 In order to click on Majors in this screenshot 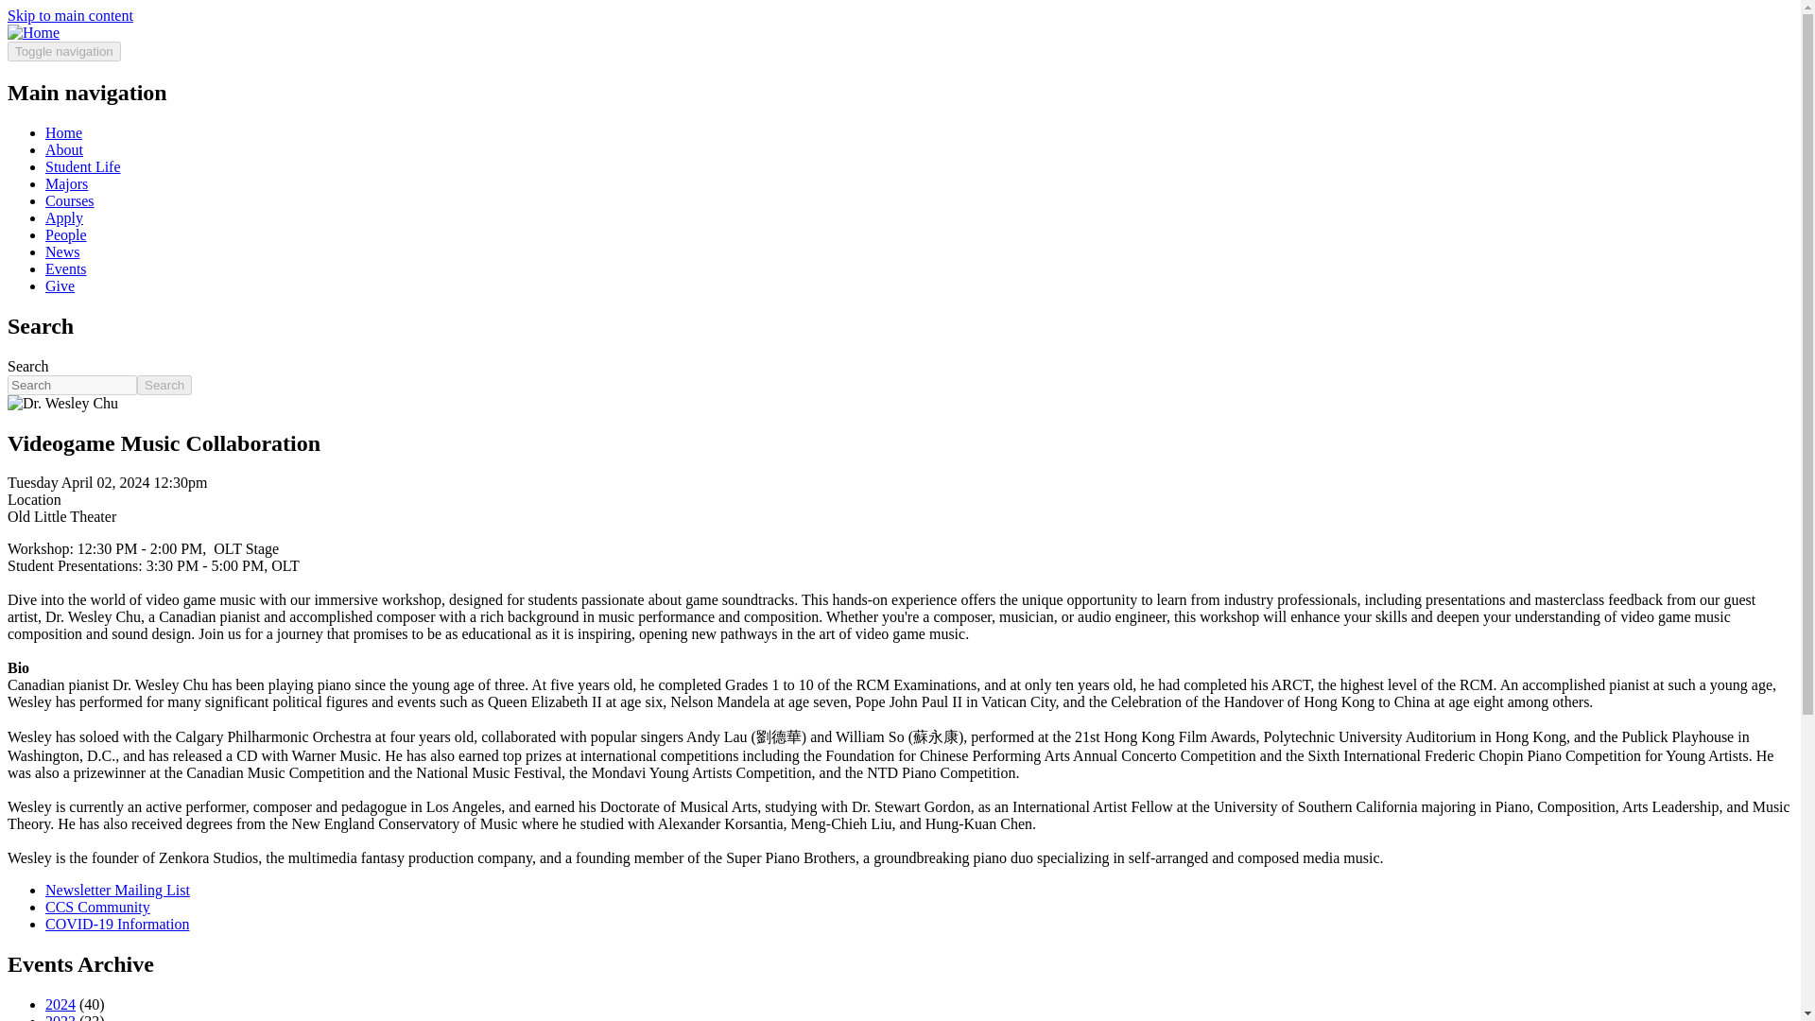, I will do `click(66, 183)`.